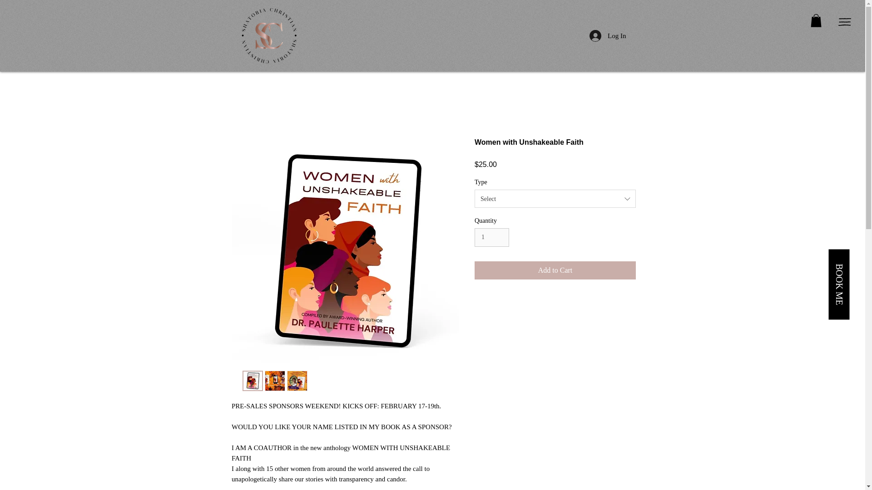 This screenshot has width=872, height=490. I want to click on Log In, so click(608, 36).